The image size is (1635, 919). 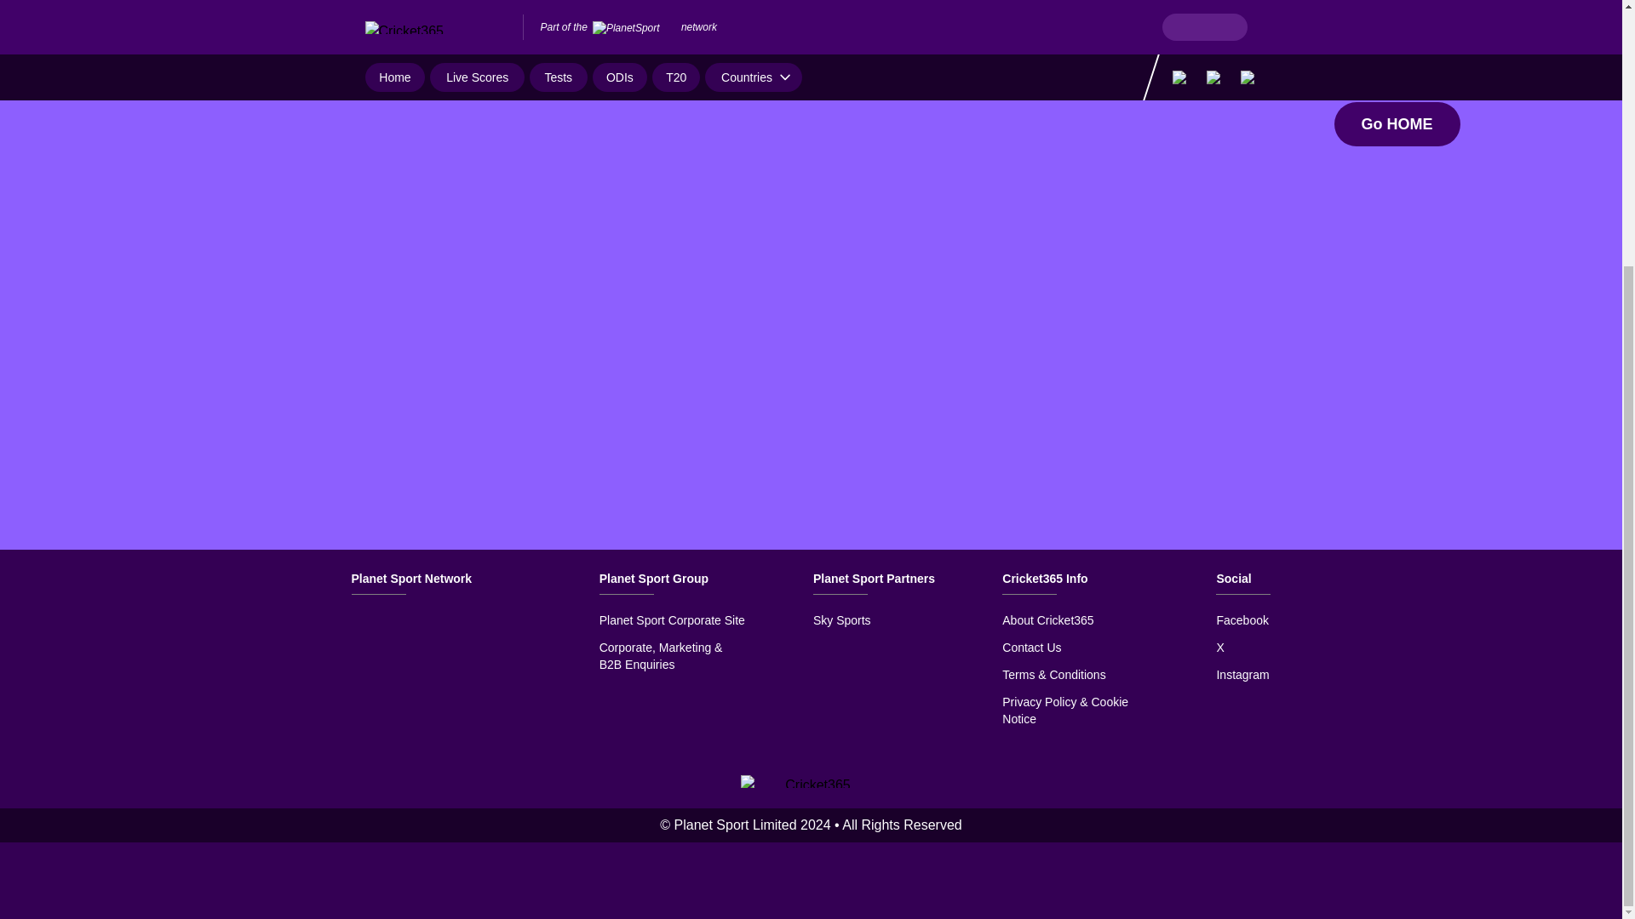 I want to click on Go HOME, so click(x=1397, y=123).